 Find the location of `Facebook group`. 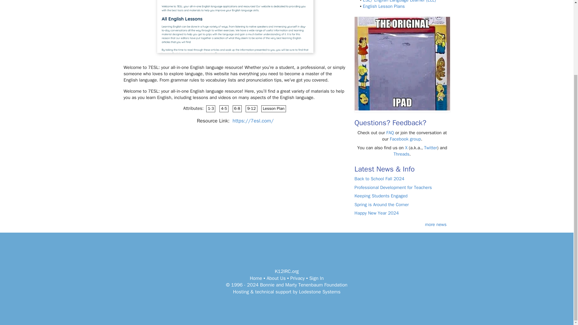

Facebook group is located at coordinates (405, 139).